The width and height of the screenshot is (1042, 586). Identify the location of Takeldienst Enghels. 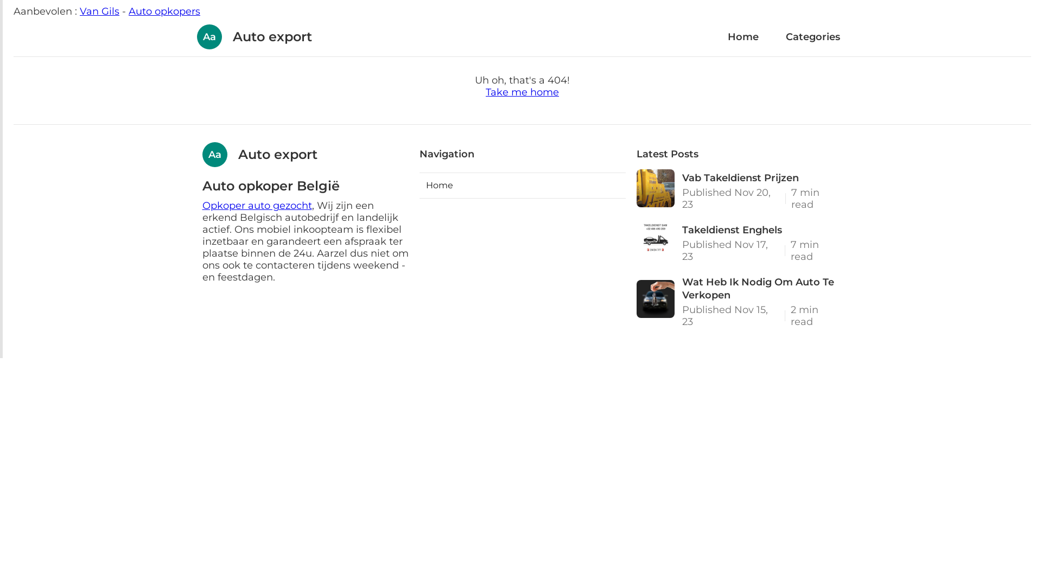
(762, 230).